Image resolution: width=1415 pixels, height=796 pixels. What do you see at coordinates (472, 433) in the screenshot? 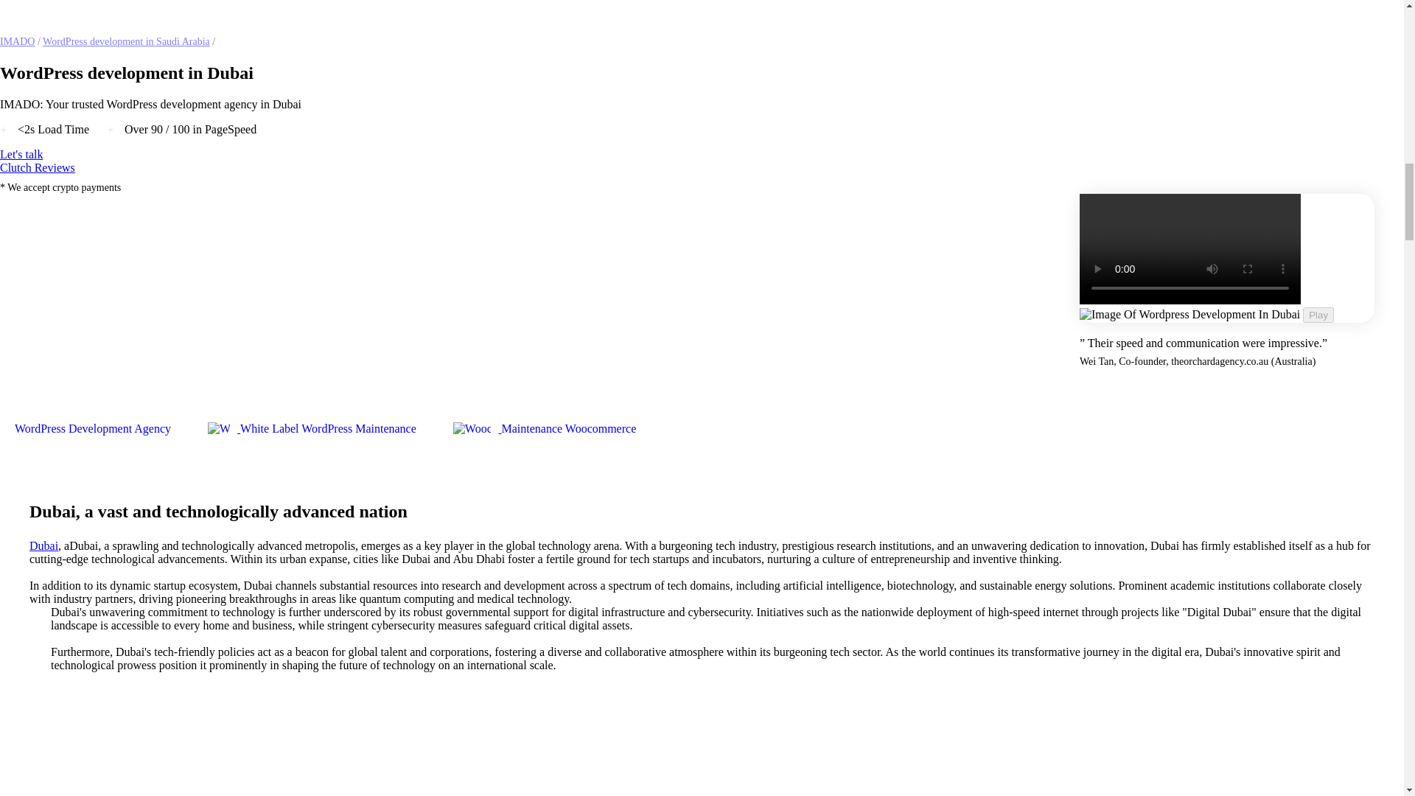
I see `WordPress development in Dubai` at bounding box center [472, 433].